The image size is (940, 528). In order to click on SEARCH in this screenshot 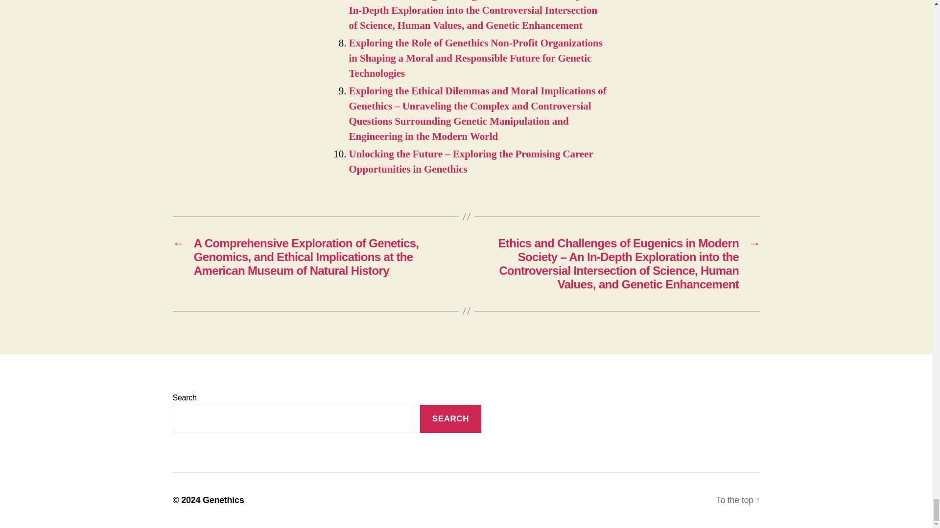, I will do `click(450, 419)`.